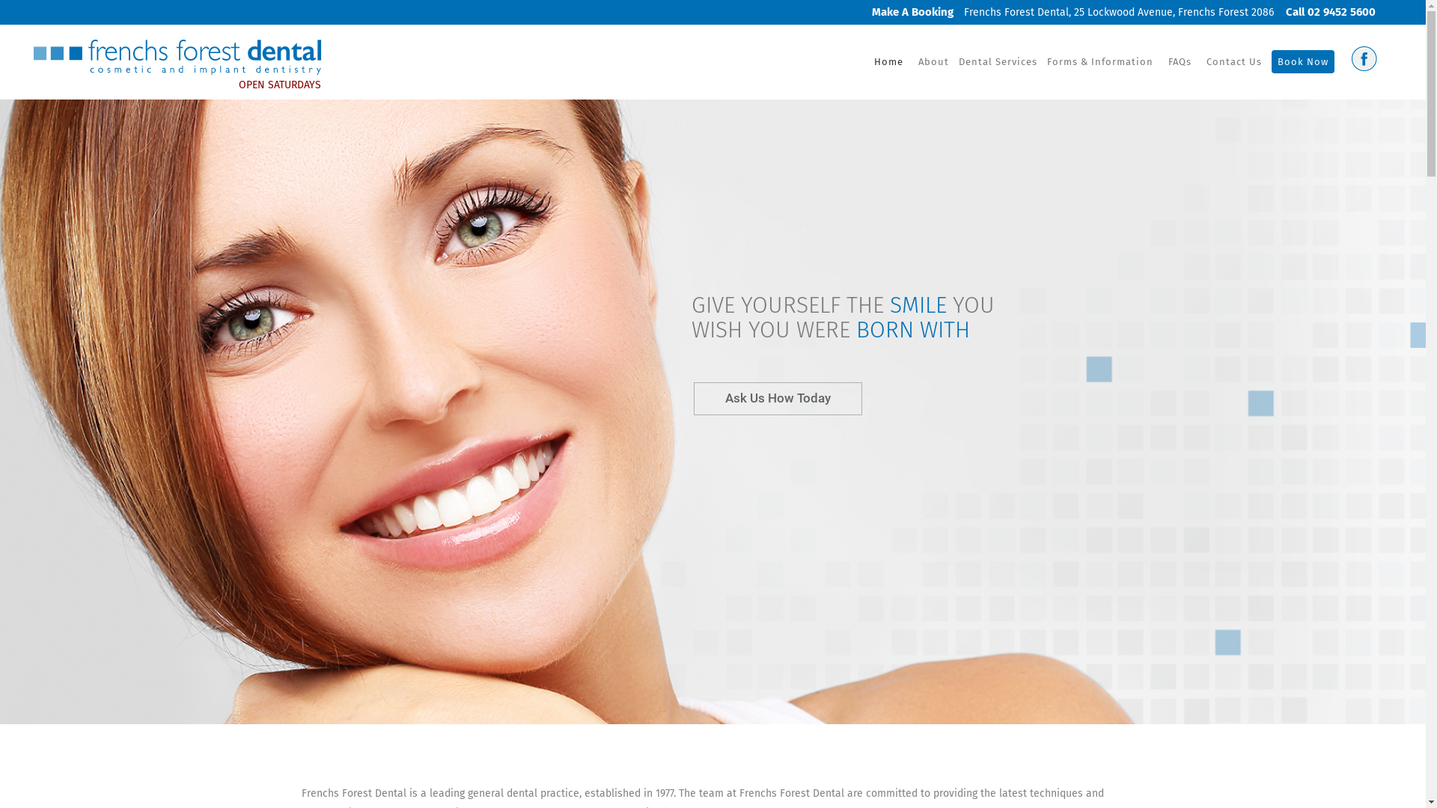 The height and width of the screenshot is (808, 1437). Describe the element at coordinates (889, 62) in the screenshot. I see `Home` at that location.